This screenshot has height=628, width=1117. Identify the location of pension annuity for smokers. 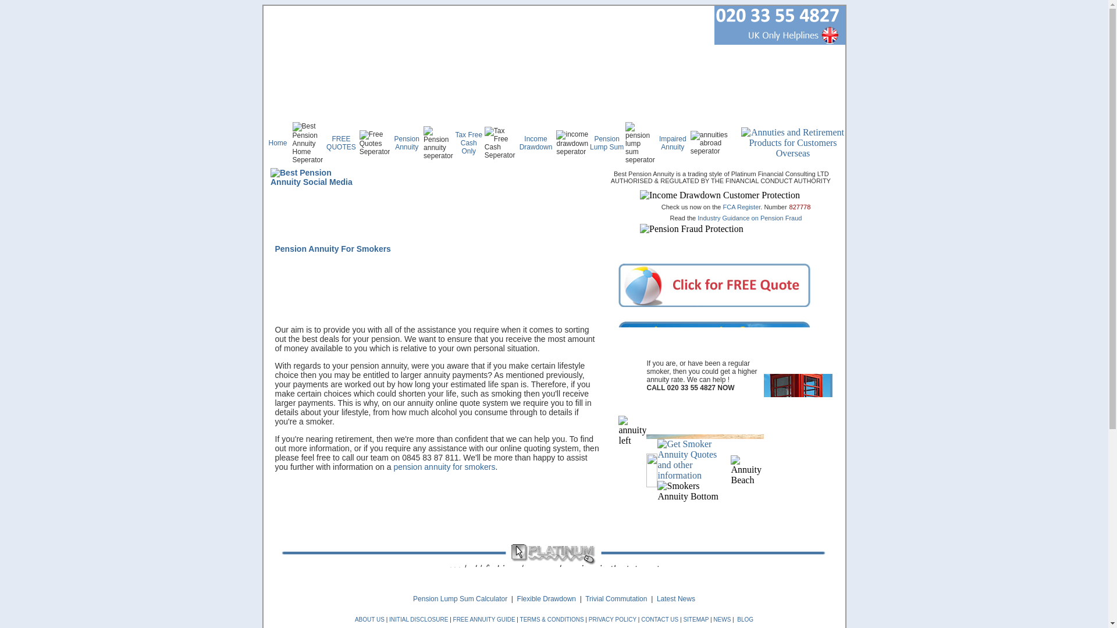
(443, 466).